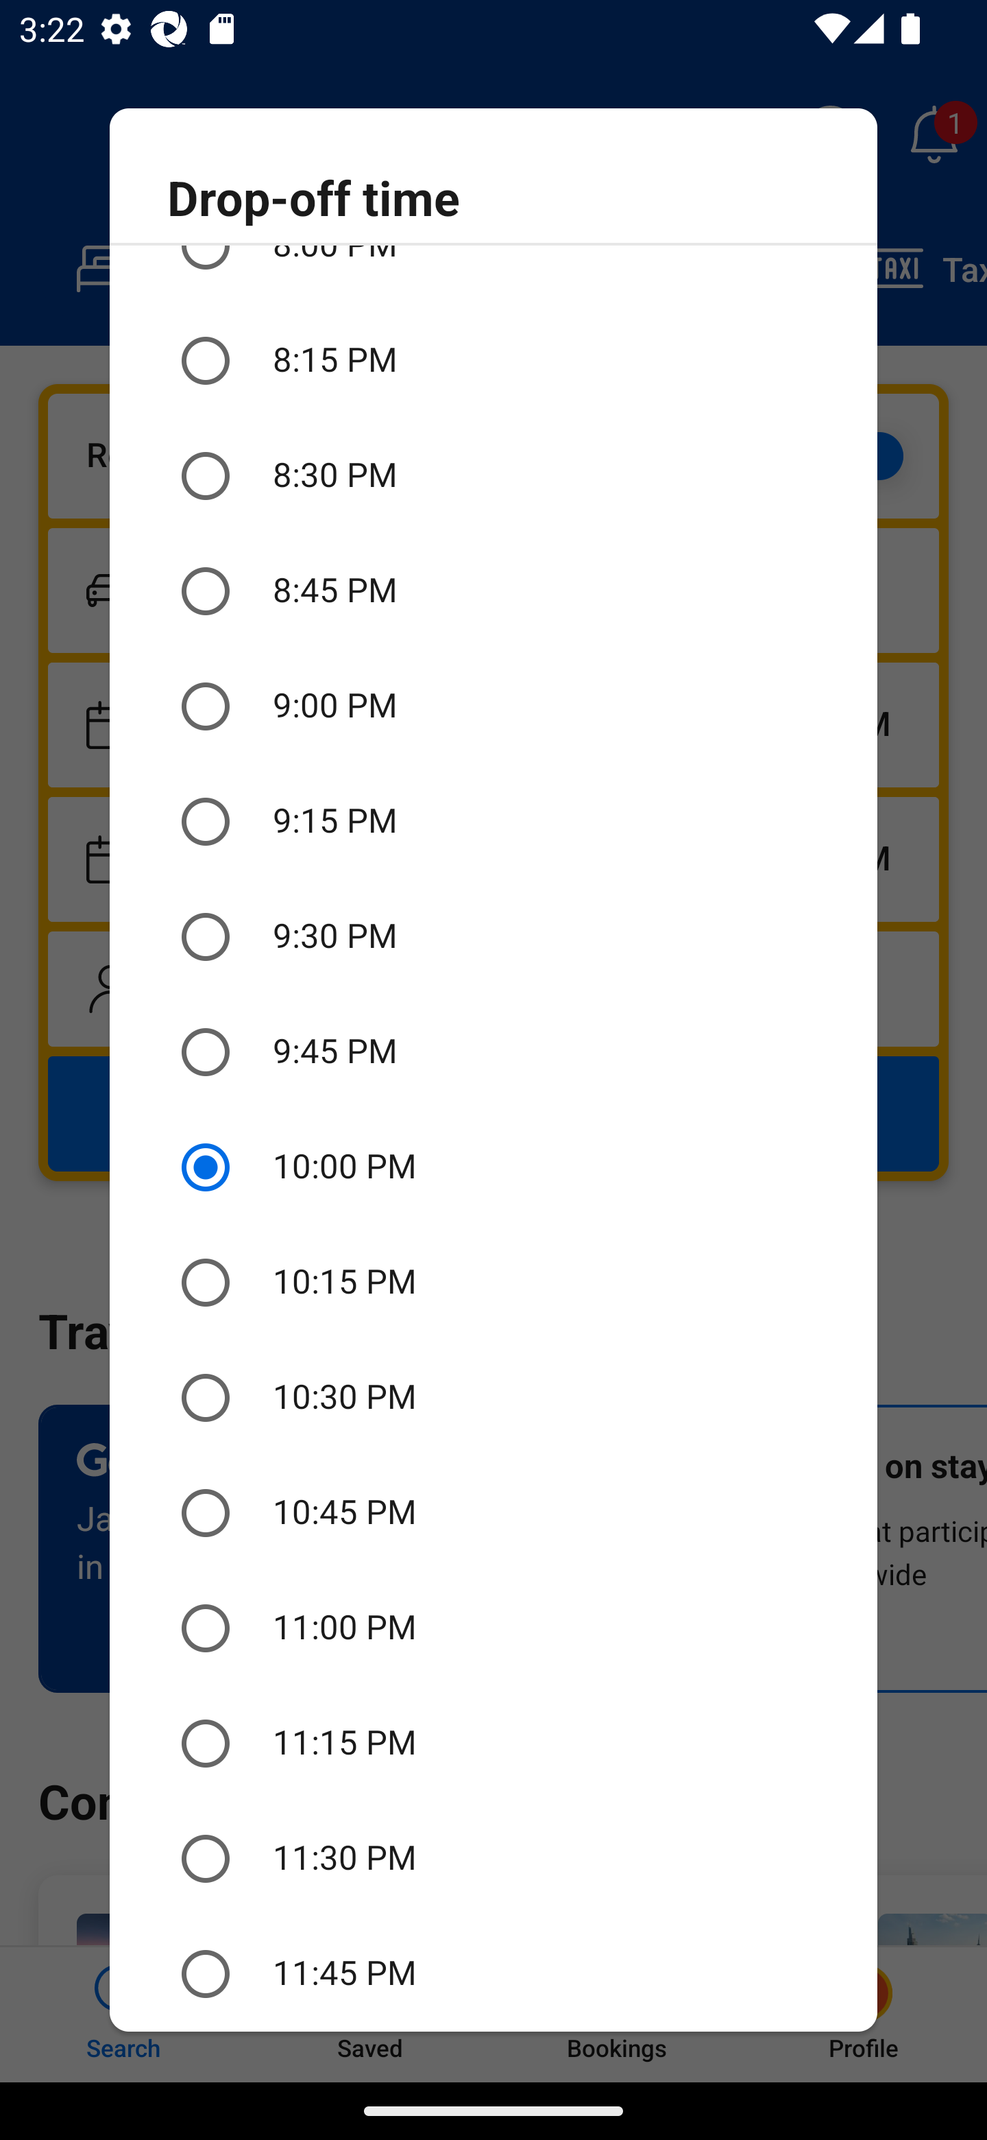 This screenshot has width=987, height=2140. Describe the element at coordinates (493, 1628) in the screenshot. I see `11:00 PM` at that location.